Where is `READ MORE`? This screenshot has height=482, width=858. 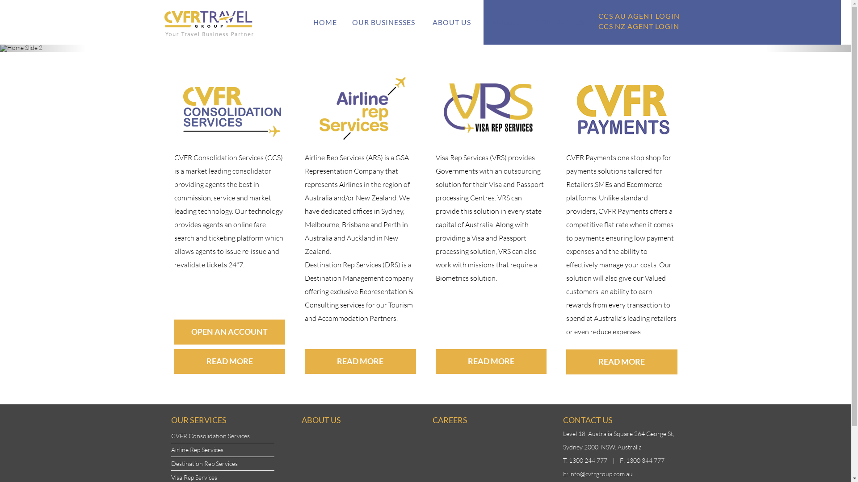 READ MORE is located at coordinates (491, 361).